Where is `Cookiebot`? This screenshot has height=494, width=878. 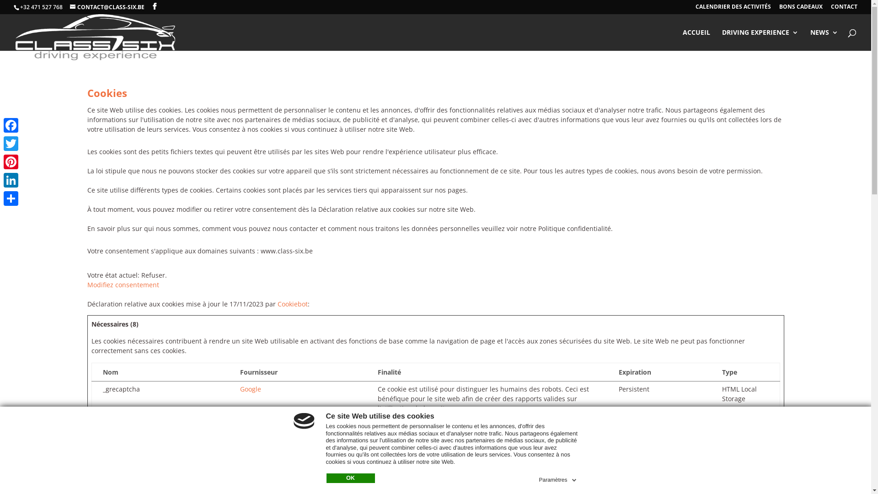
Cookiebot is located at coordinates (255, 458).